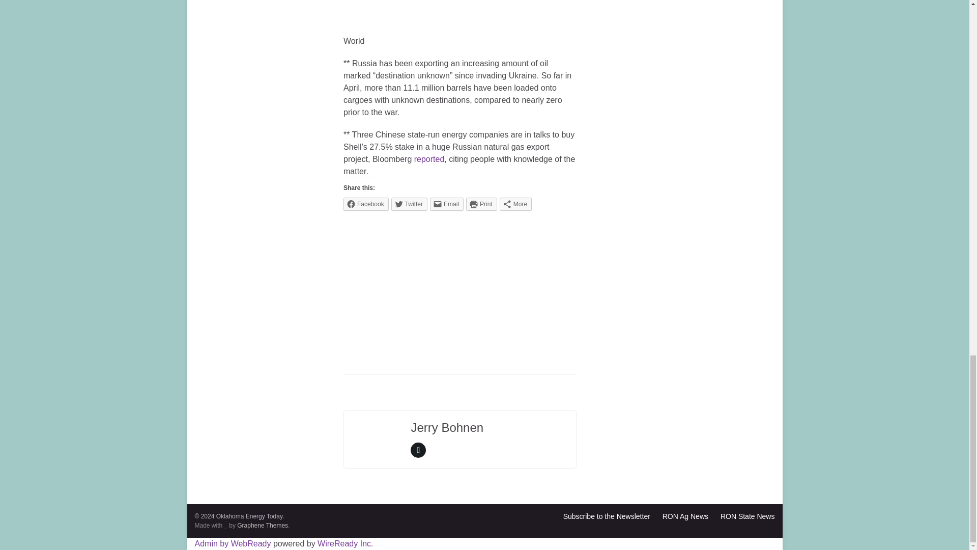 This screenshot has height=550, width=977. Describe the element at coordinates (607, 516) in the screenshot. I see `Subscribe to the Newsletter` at that location.